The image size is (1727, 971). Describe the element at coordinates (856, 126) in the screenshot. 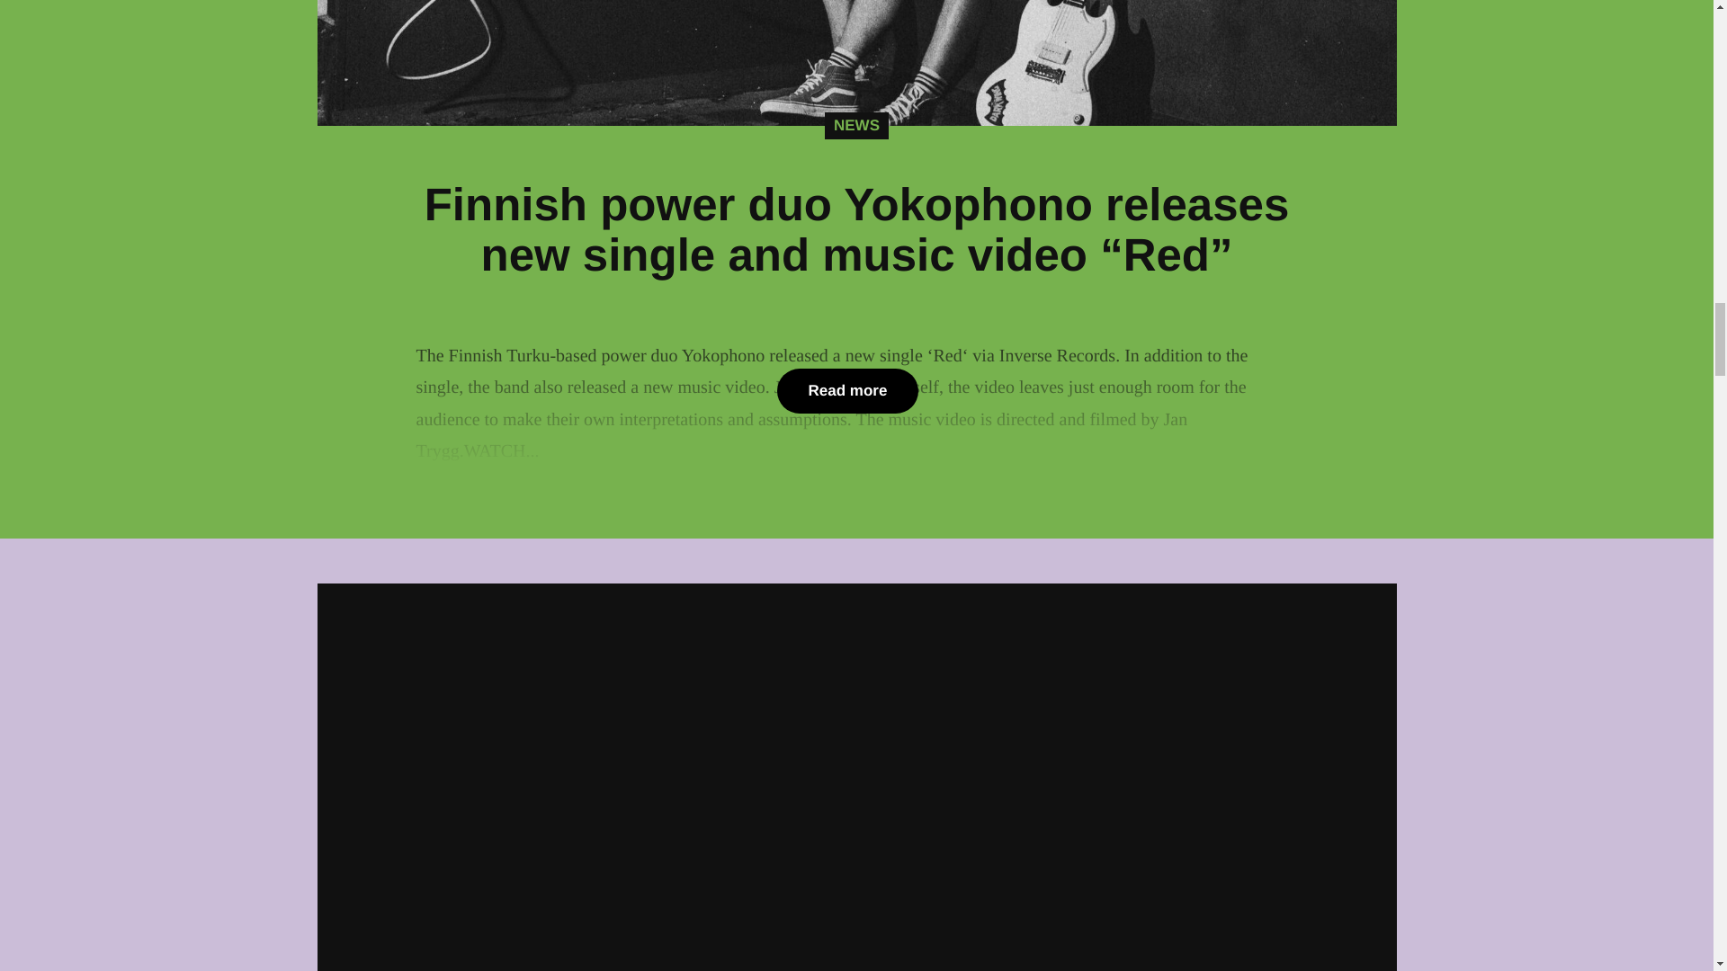

I see `NEWS` at that location.